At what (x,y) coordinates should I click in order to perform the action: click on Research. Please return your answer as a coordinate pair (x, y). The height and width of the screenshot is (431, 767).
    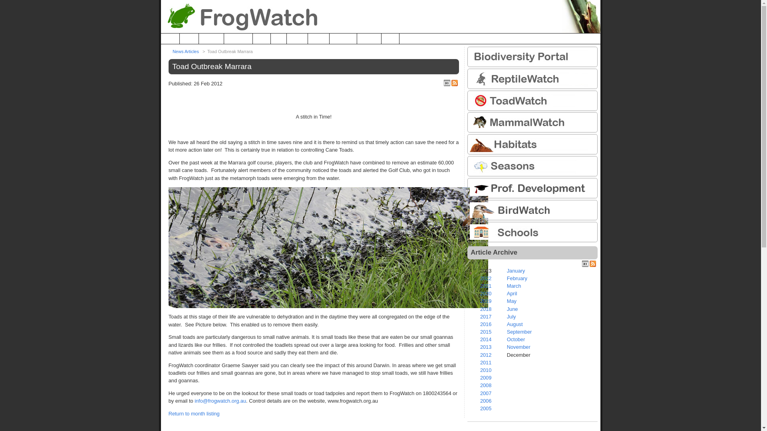
    Looking at the image, I should click on (343, 39).